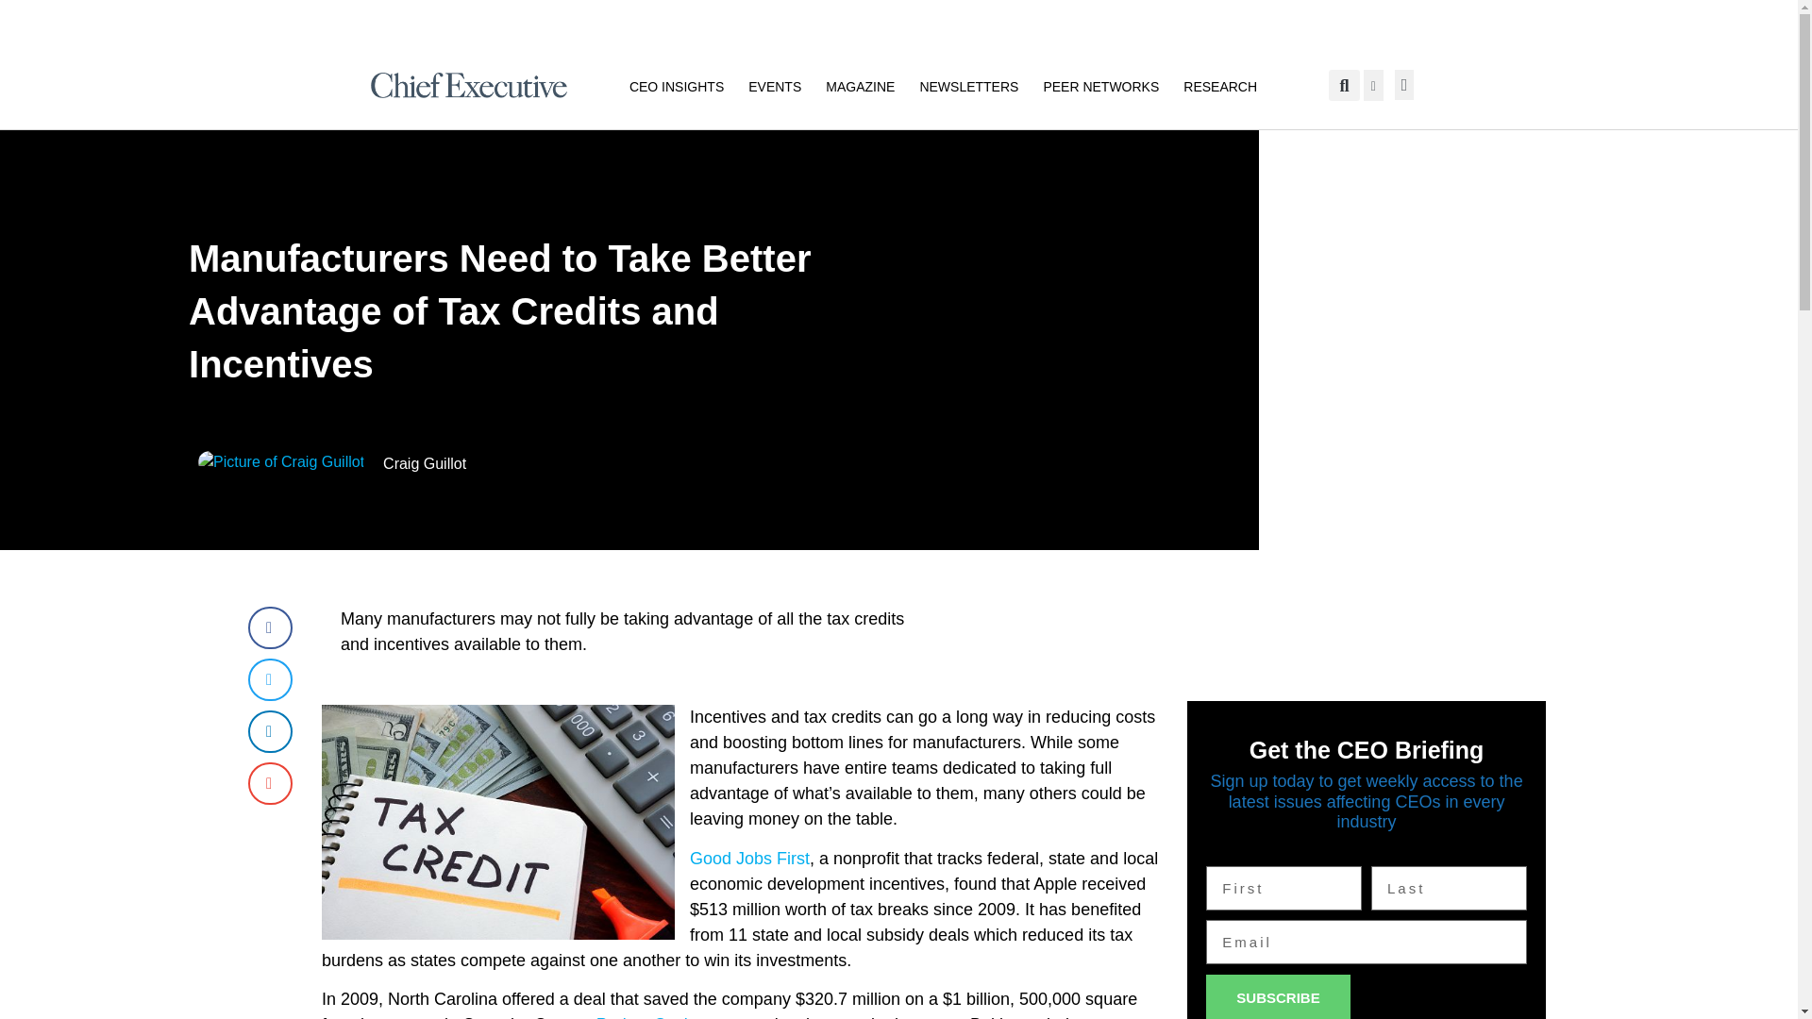 The width and height of the screenshot is (1812, 1019). What do you see at coordinates (968, 86) in the screenshot?
I see `NEWSLETTERS` at bounding box center [968, 86].